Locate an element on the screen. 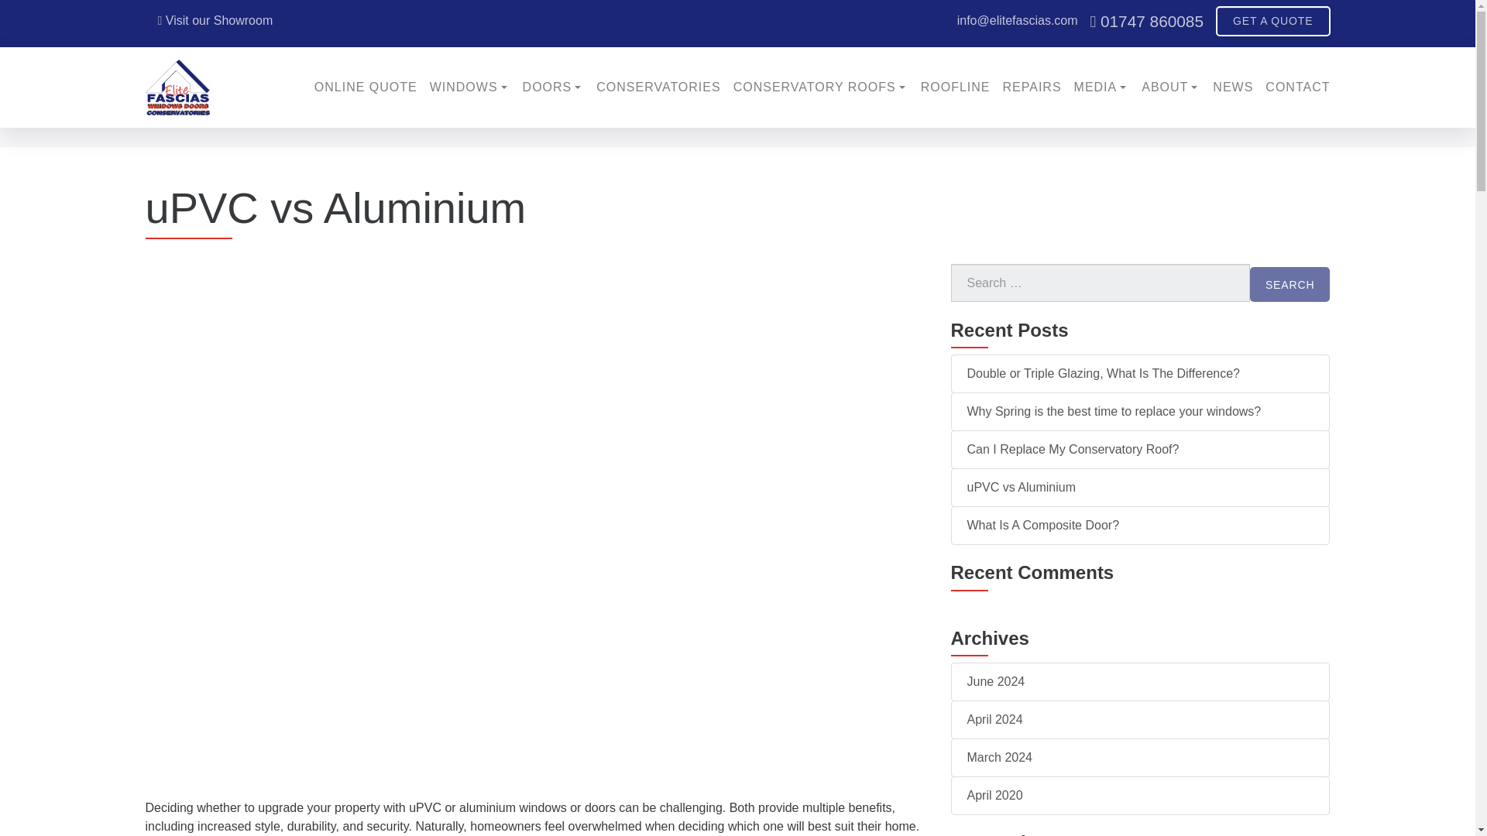 Image resolution: width=1487 pixels, height=836 pixels. Search is located at coordinates (1290, 283).